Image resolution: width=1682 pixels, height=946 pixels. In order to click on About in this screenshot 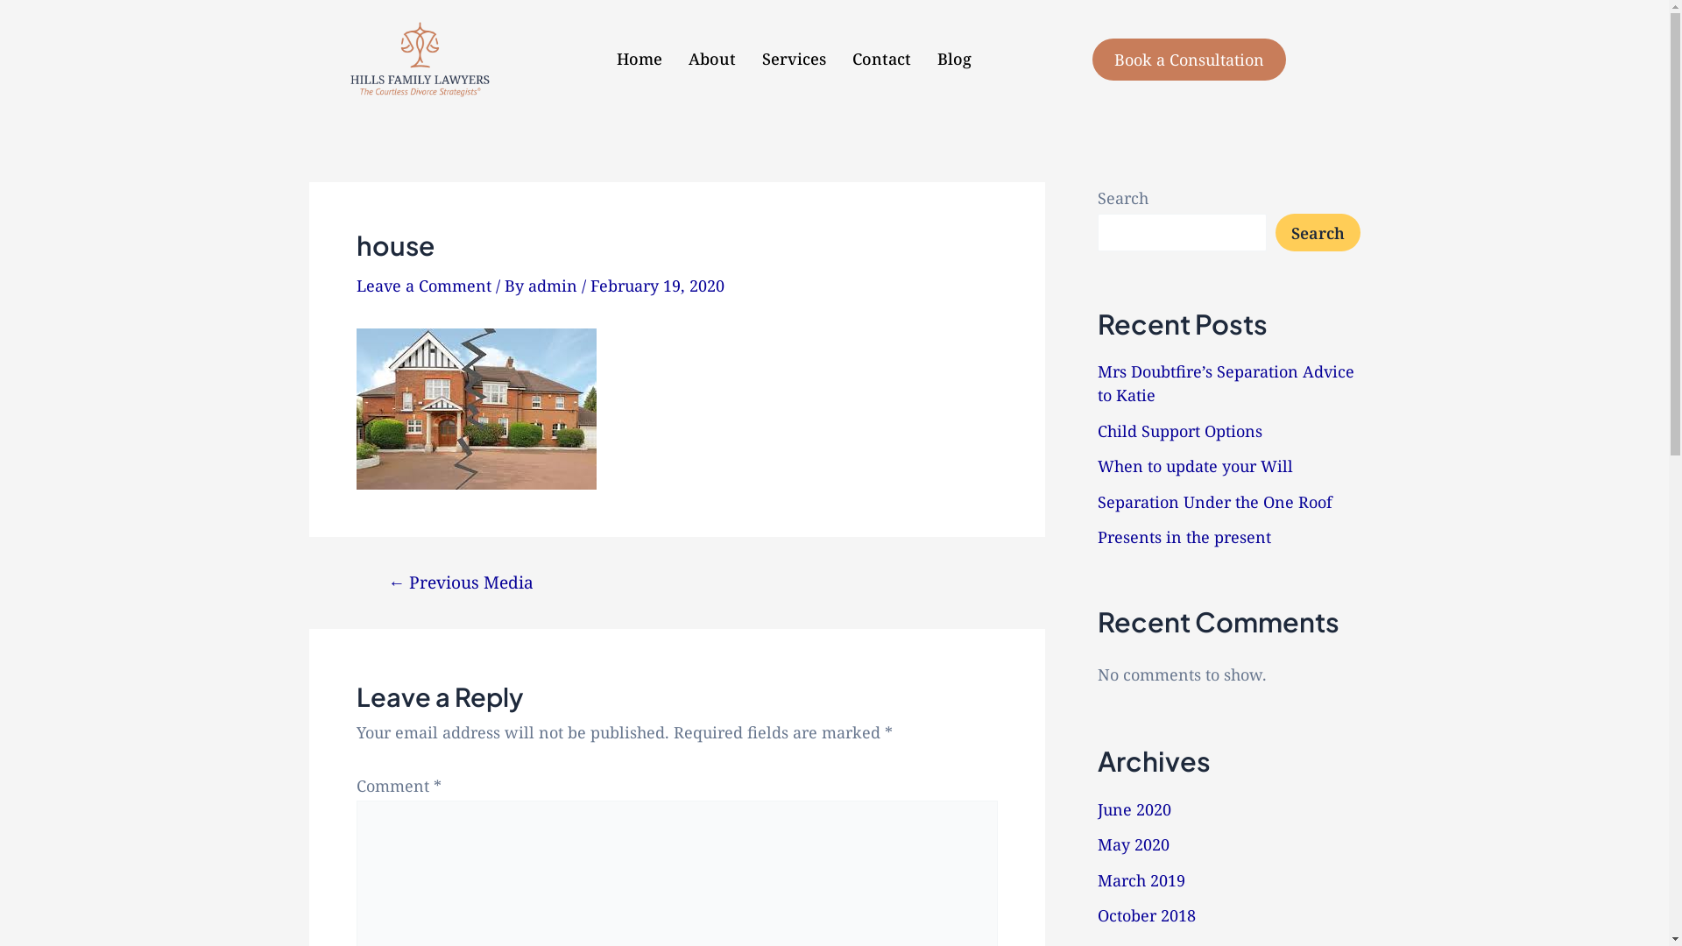, I will do `click(712, 60)`.